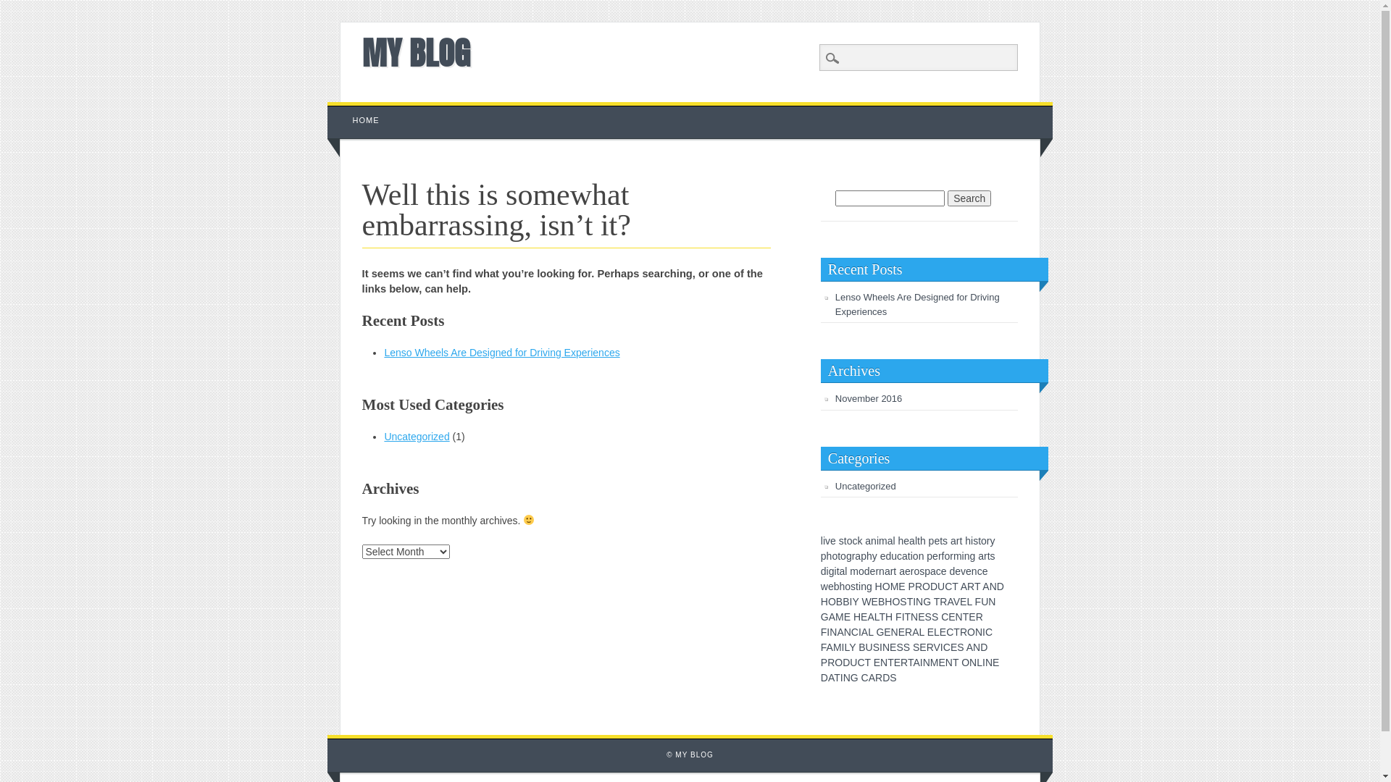 Image resolution: width=1391 pixels, height=782 pixels. What do you see at coordinates (855, 632) in the screenshot?
I see `C` at bounding box center [855, 632].